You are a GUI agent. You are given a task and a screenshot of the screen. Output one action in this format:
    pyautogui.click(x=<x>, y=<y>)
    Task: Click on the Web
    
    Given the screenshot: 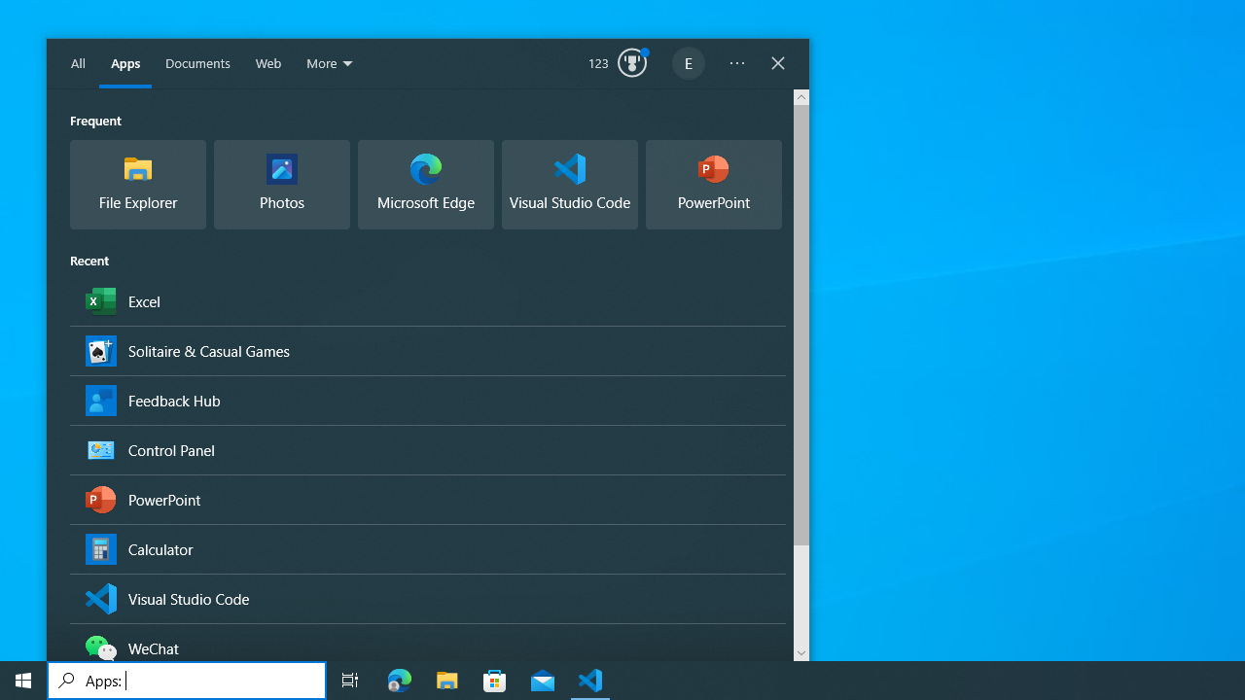 What is the action you would take?
    pyautogui.click(x=267, y=64)
    